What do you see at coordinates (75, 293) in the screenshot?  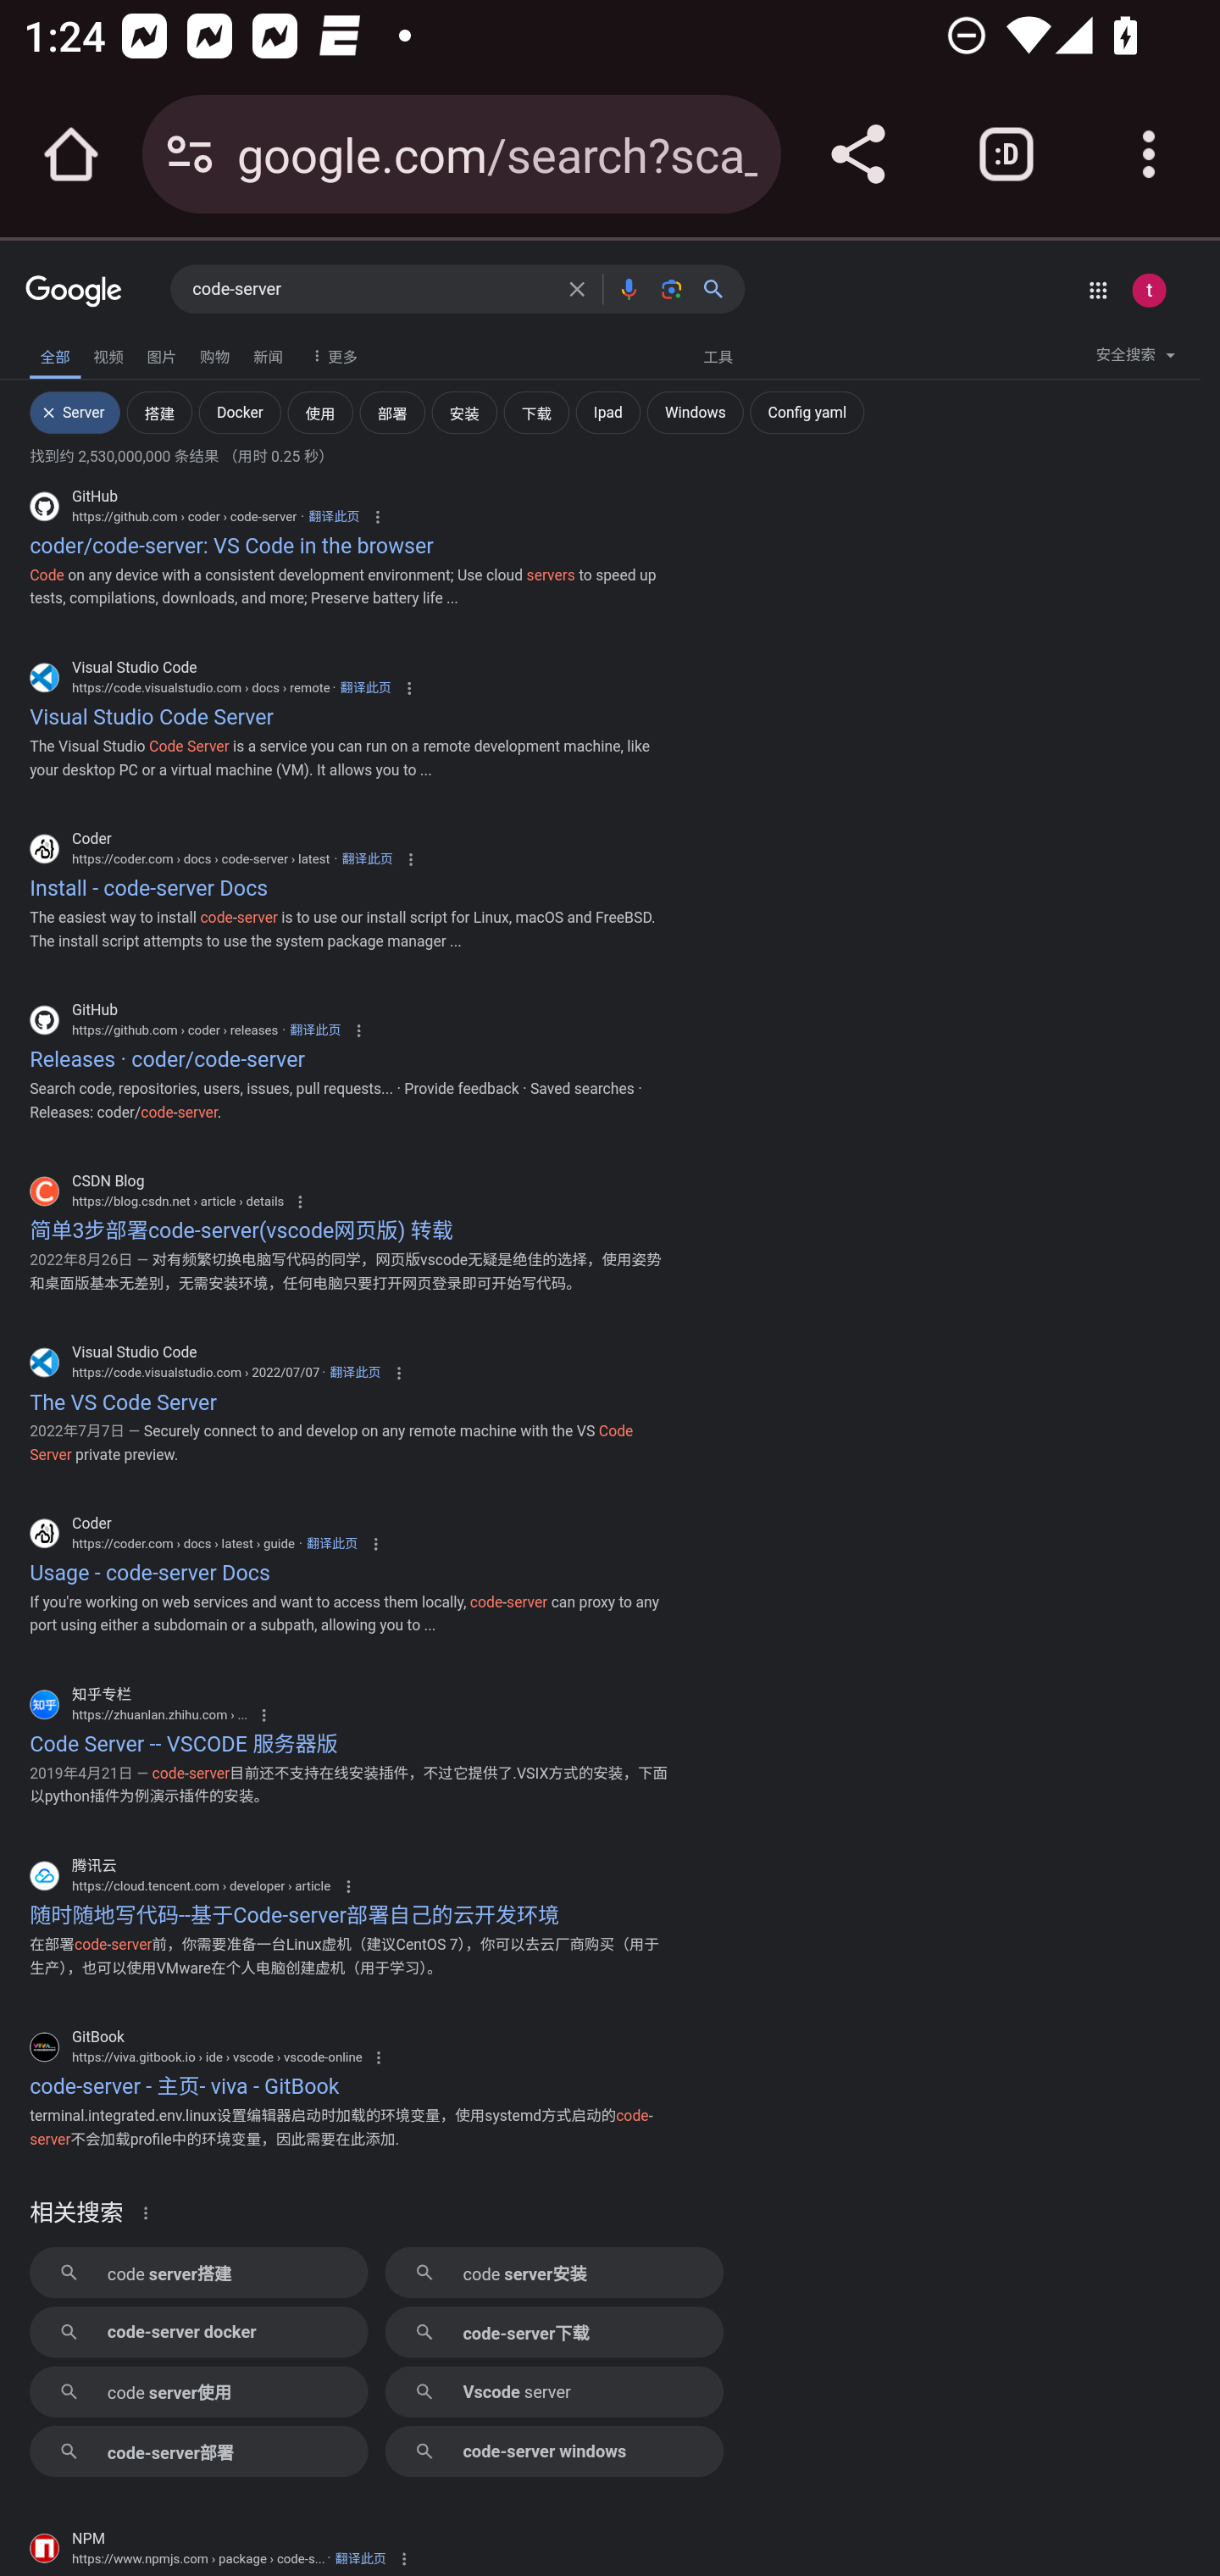 I see `Google` at bounding box center [75, 293].